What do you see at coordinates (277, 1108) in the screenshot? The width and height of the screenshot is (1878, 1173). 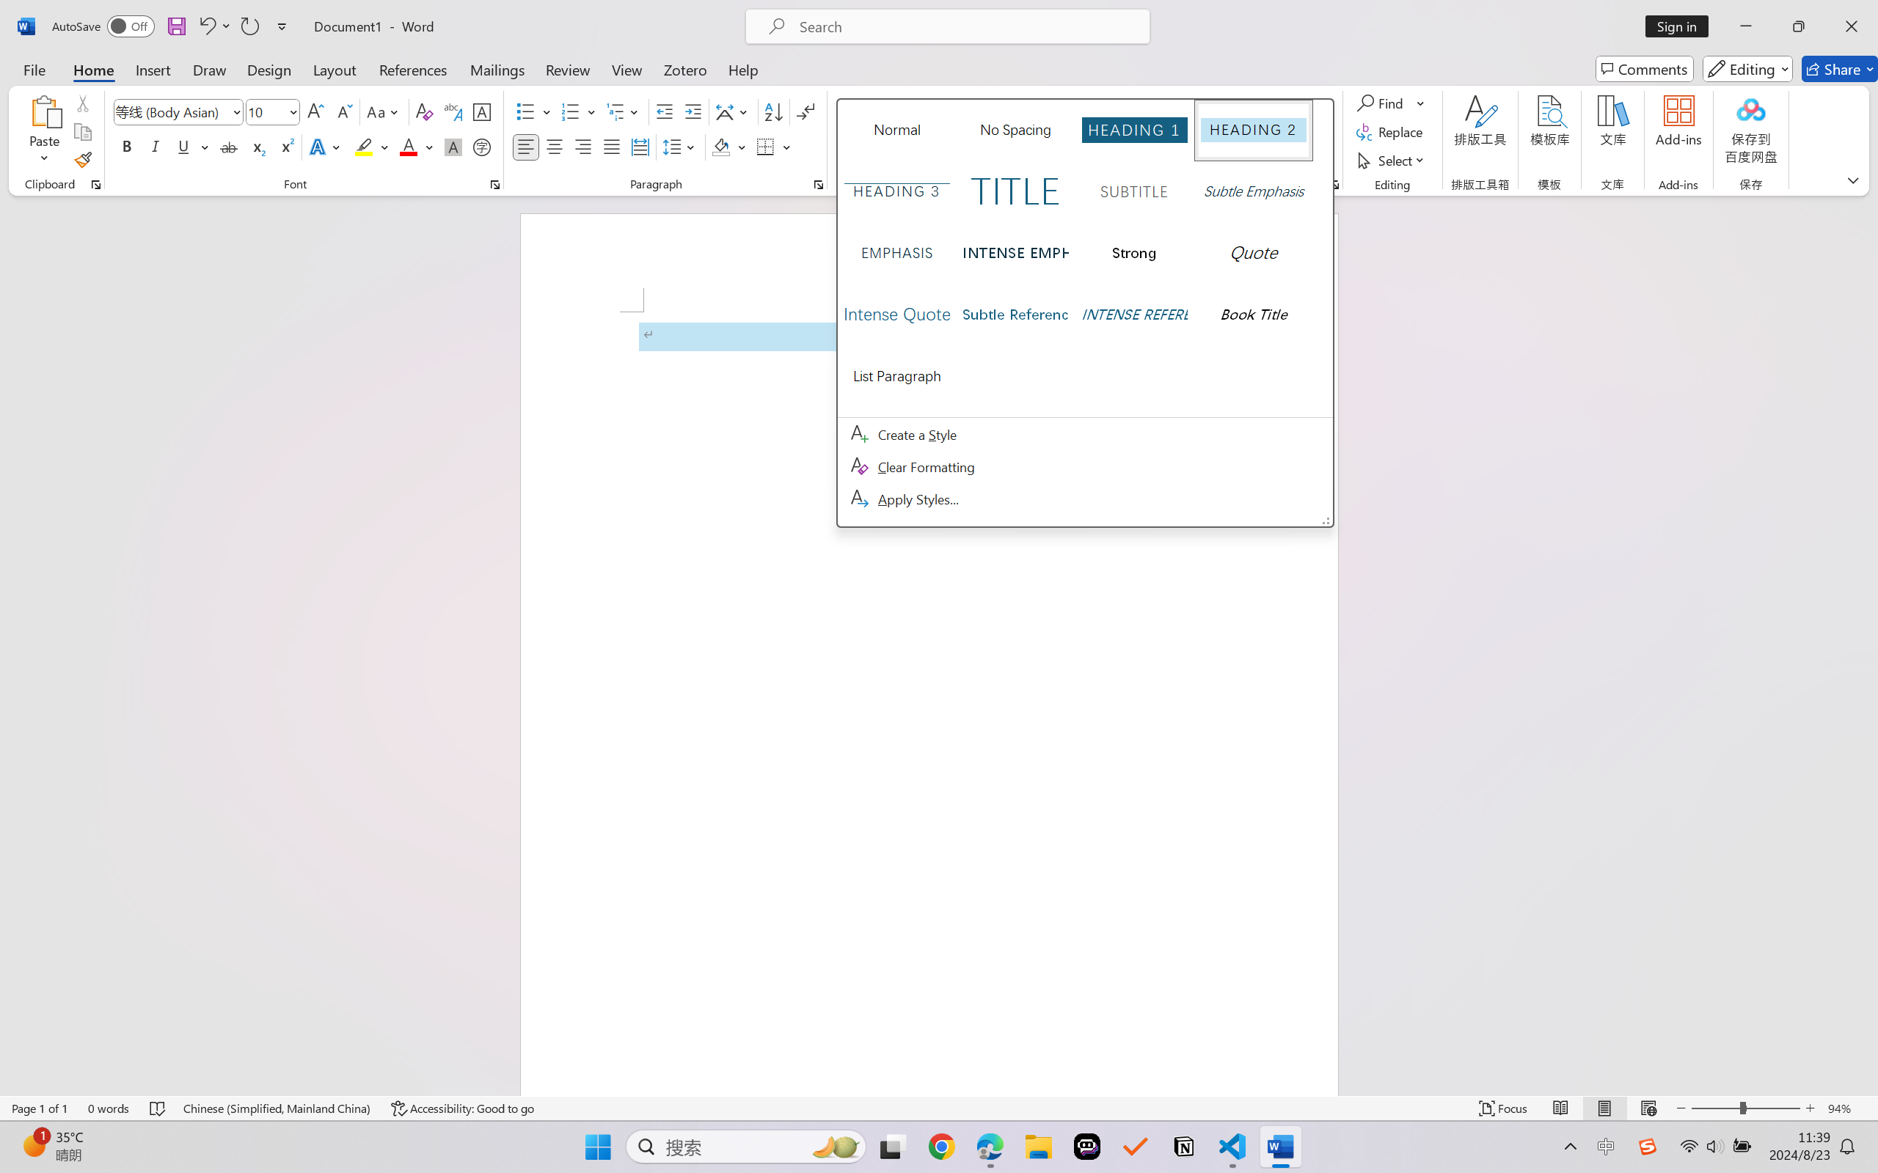 I see `Language Chinese (Simplified, Mainland China)` at bounding box center [277, 1108].